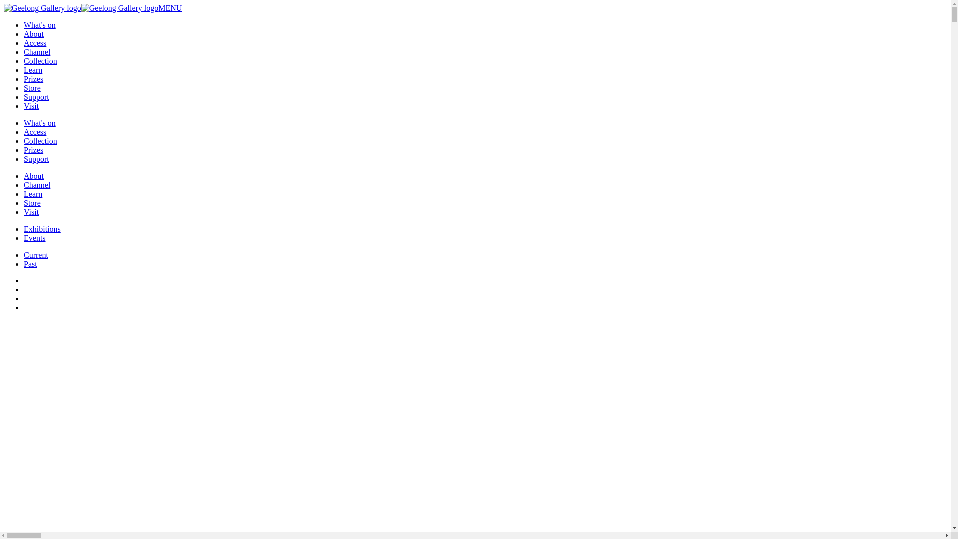 The width and height of the screenshot is (958, 539). I want to click on MENU, so click(170, 8).